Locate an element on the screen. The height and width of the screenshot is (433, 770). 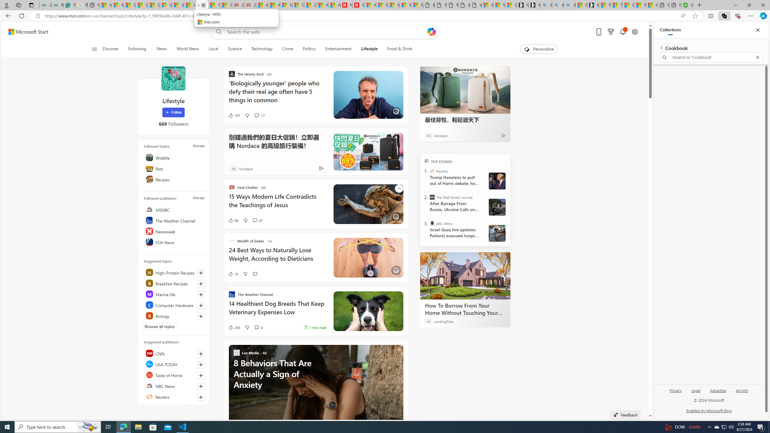
Open settings is located at coordinates (634, 32).